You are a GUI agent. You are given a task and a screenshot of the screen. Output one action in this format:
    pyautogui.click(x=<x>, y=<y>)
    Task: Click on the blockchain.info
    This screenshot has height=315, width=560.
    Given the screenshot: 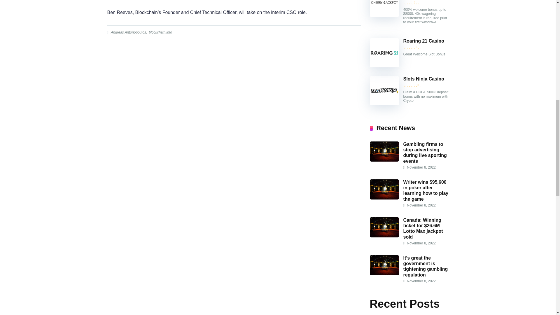 What is the action you would take?
    pyautogui.click(x=160, y=32)
    